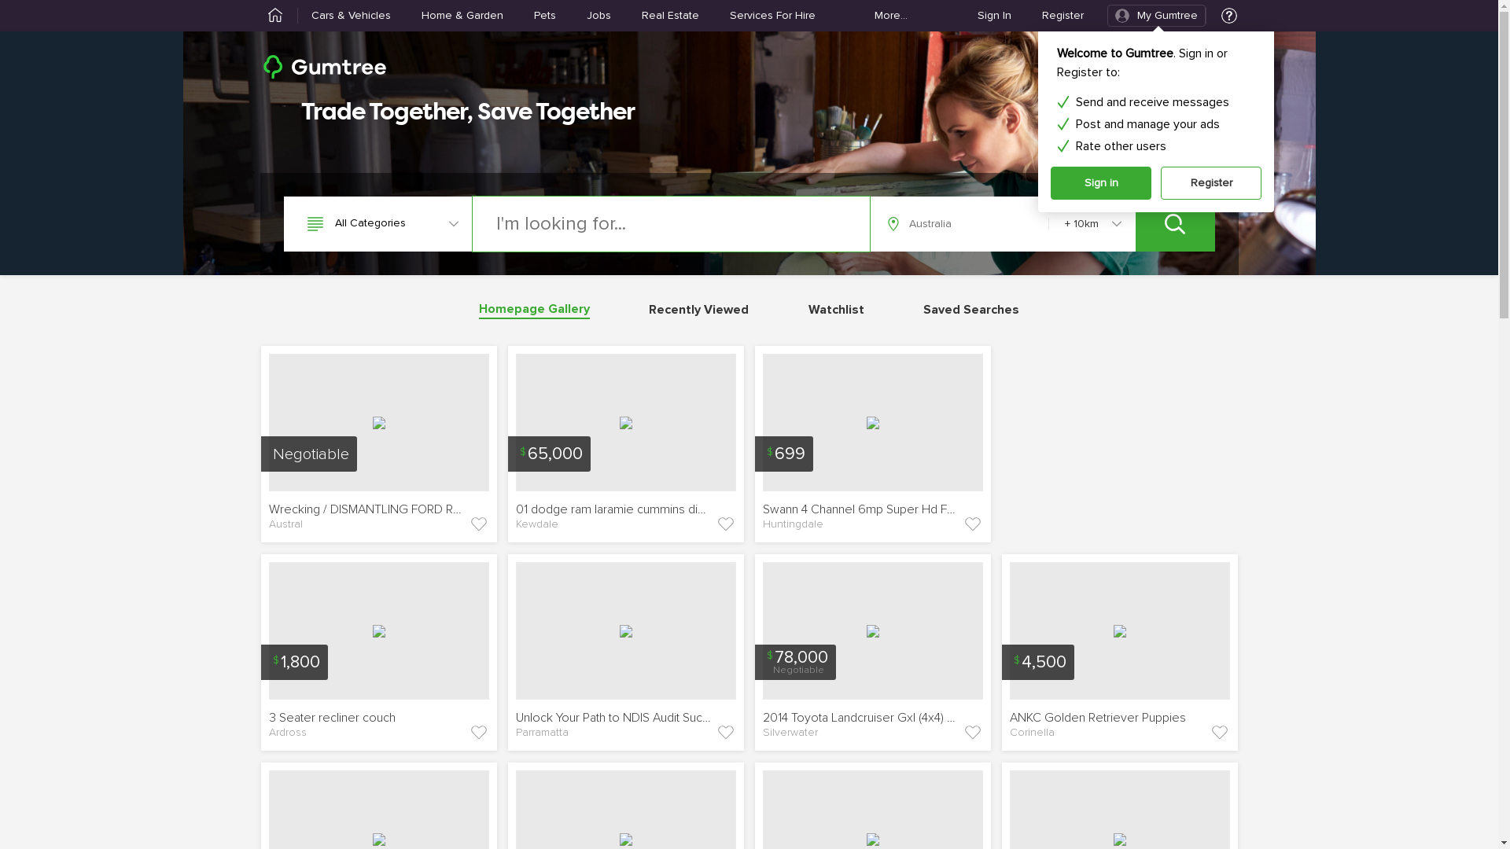 The image size is (1510, 849). I want to click on Register, so click(1062, 16).